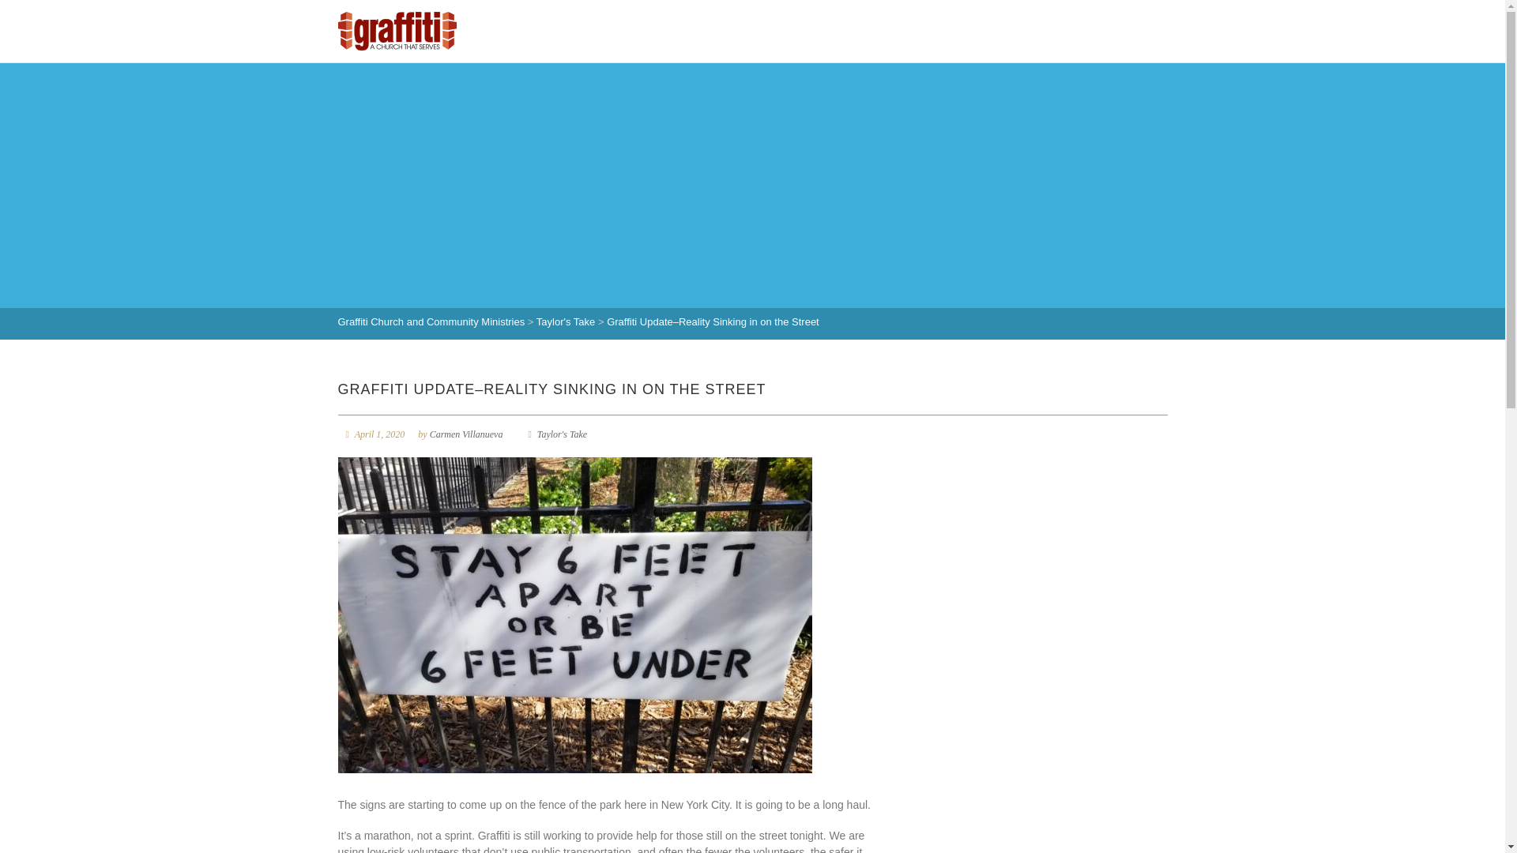 This screenshot has height=853, width=1517. I want to click on Go to the Taylor's Take category archives., so click(566, 321).